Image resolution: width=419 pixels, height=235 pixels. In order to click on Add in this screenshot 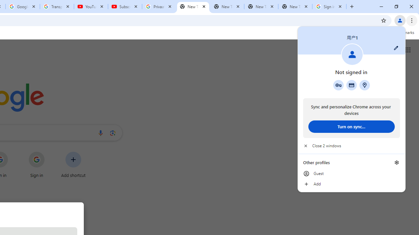, I will do `click(352, 184)`.